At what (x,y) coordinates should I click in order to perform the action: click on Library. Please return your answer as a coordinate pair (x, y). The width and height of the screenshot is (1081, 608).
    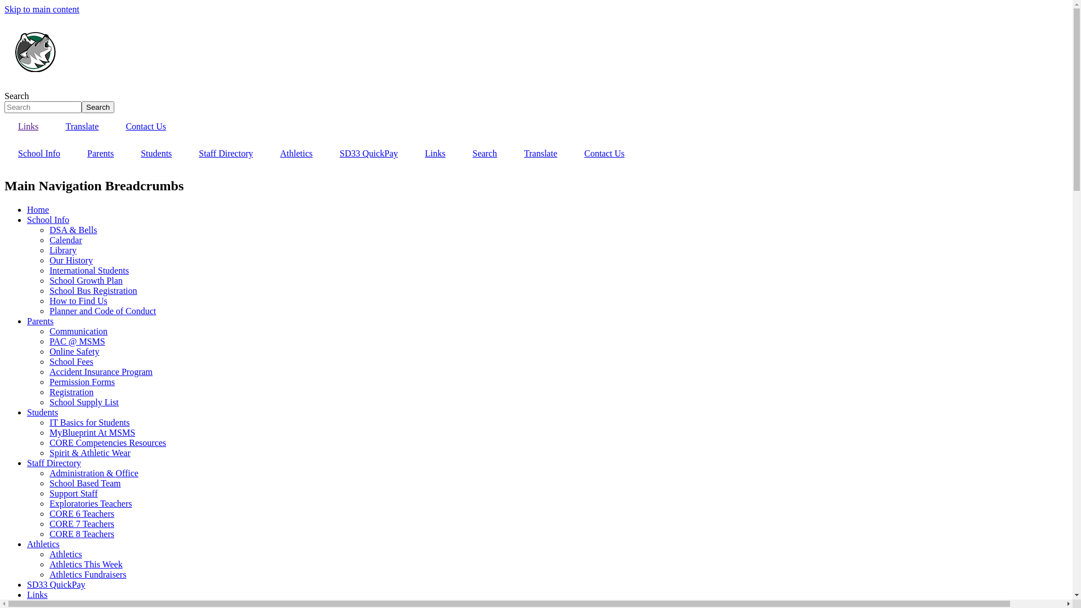
    Looking at the image, I should click on (63, 250).